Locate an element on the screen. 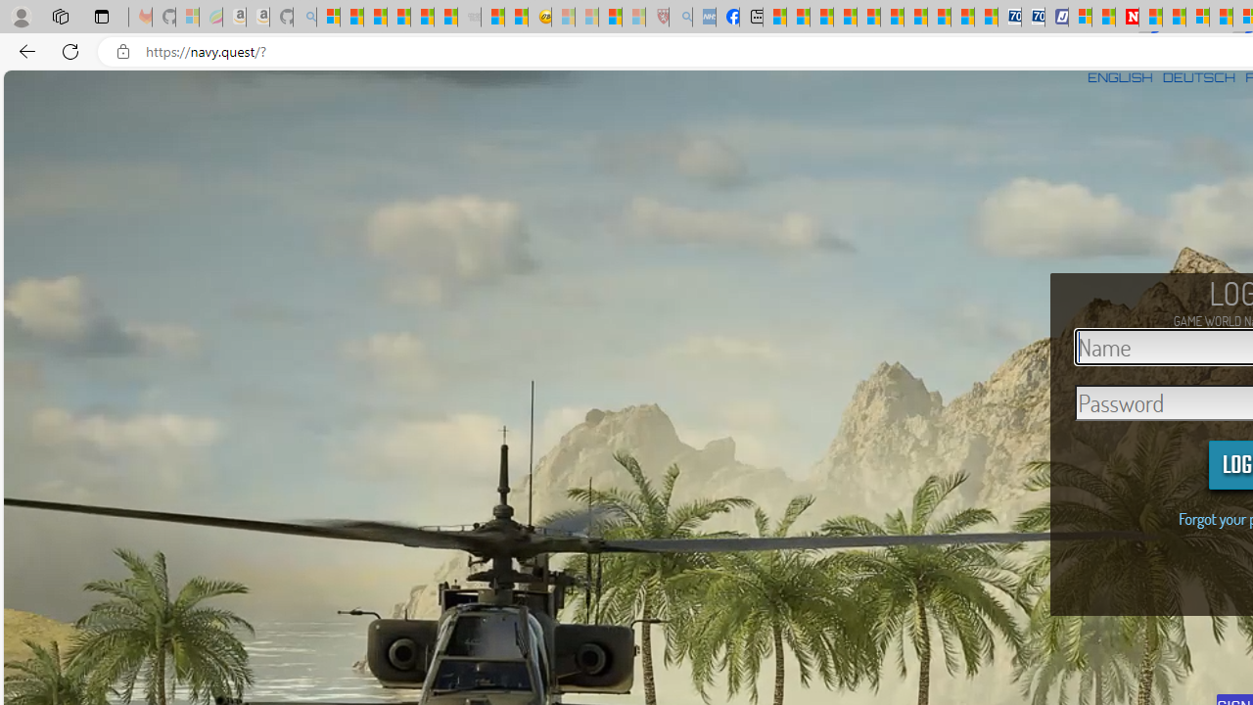  Cheap Car Rentals - Save70.com is located at coordinates (1010, 18).